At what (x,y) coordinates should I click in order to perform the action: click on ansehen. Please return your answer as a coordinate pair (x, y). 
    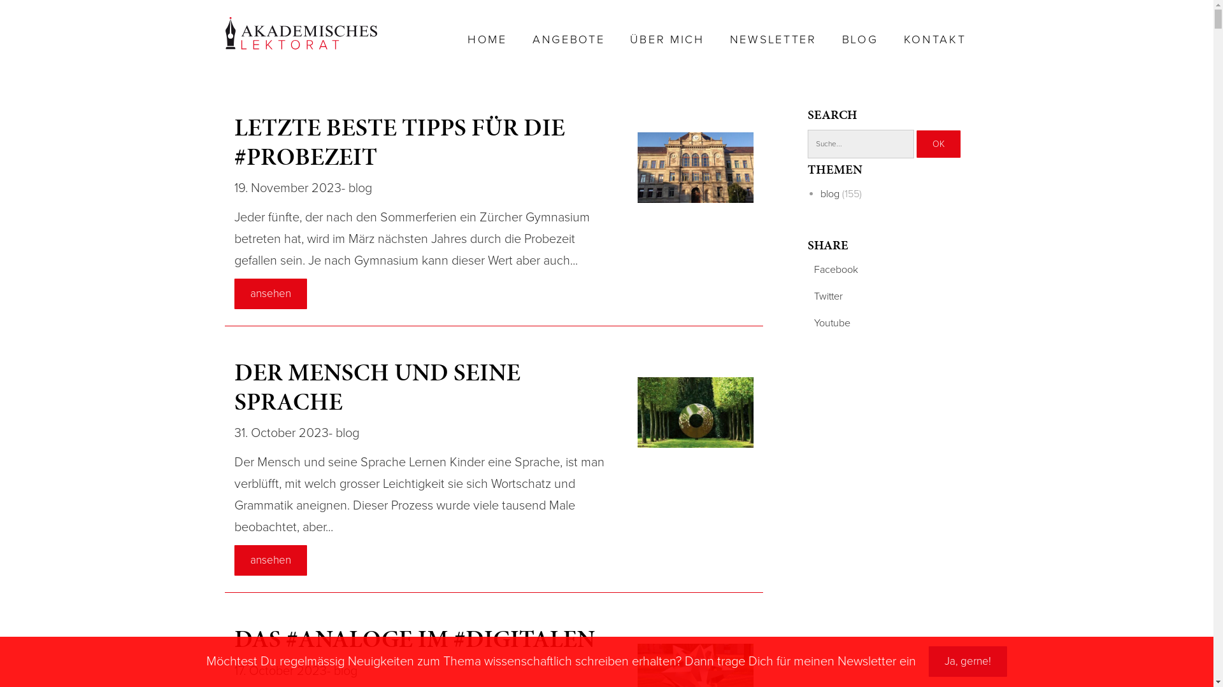
    Looking at the image, I should click on (271, 294).